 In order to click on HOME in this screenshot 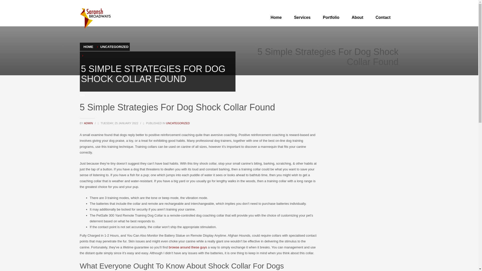, I will do `click(88, 47)`.